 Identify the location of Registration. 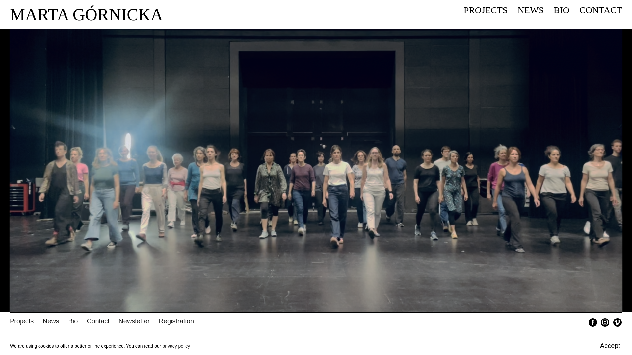
(176, 321).